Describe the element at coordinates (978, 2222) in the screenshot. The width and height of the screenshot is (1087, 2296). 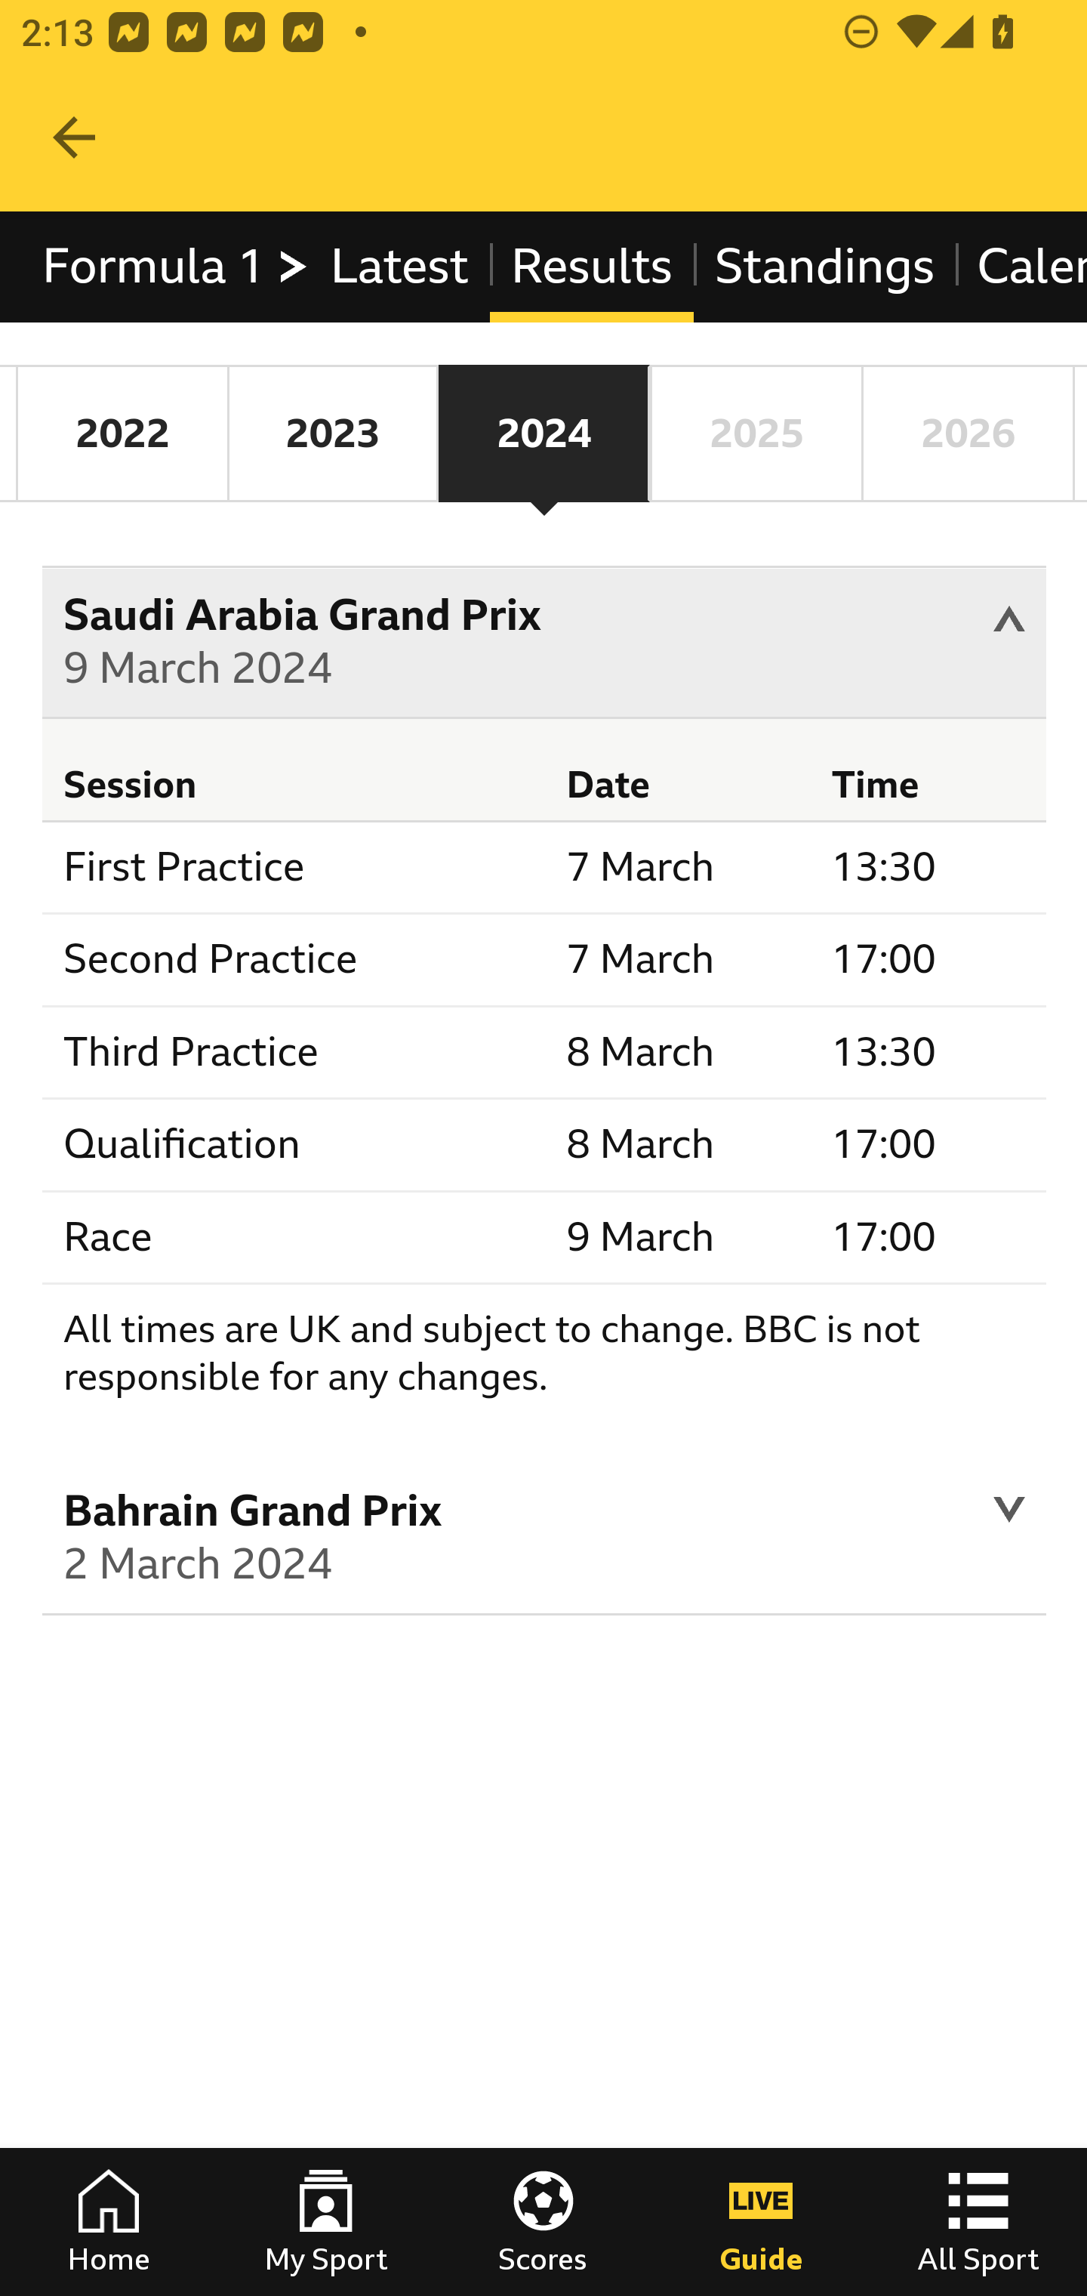
I see `All Sport` at that location.